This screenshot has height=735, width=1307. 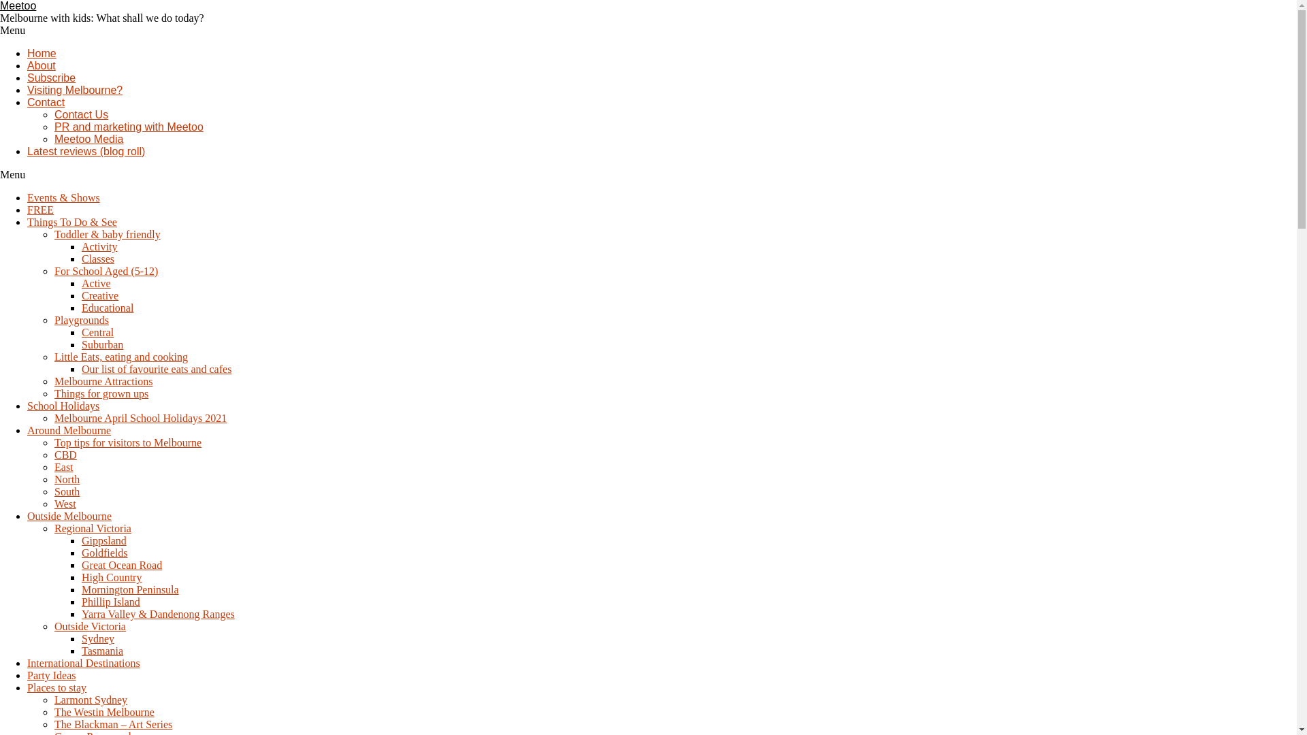 What do you see at coordinates (131, 589) in the screenshot?
I see `Mornington Peninsula` at bounding box center [131, 589].